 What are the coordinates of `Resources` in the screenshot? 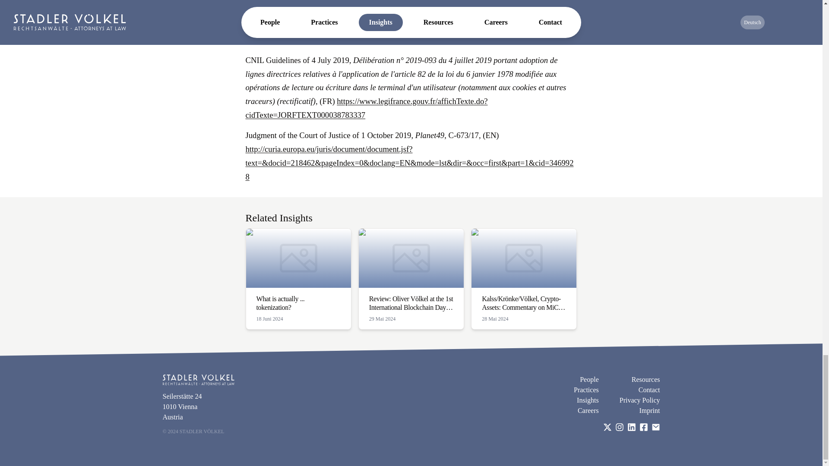 It's located at (586, 390).